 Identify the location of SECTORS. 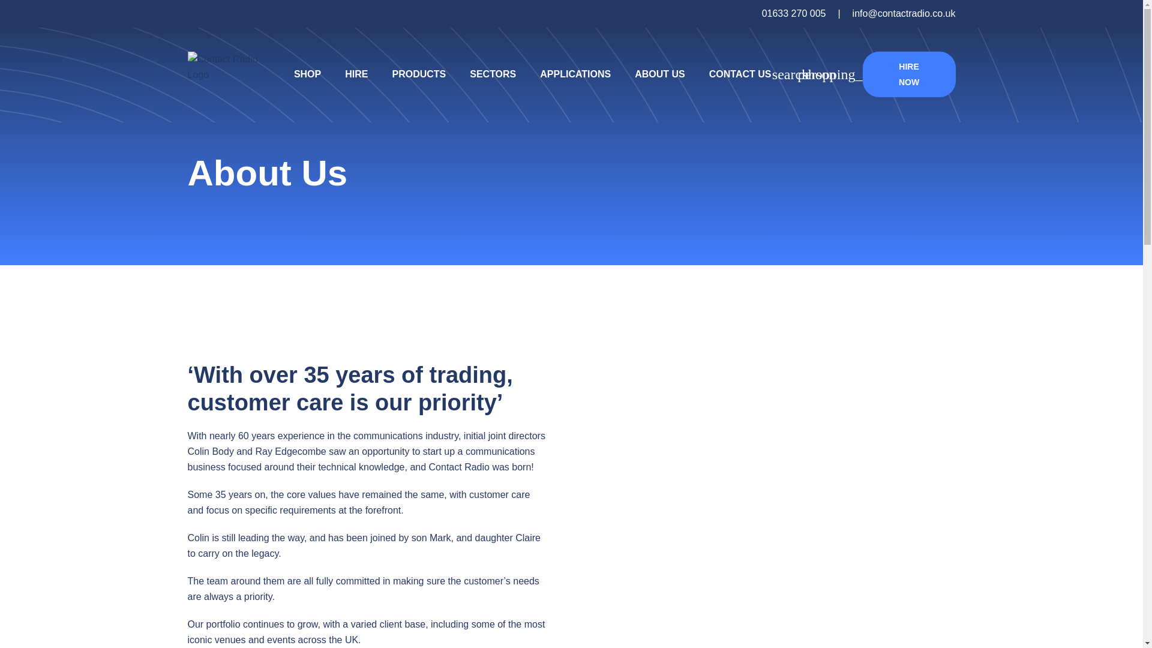
(493, 74).